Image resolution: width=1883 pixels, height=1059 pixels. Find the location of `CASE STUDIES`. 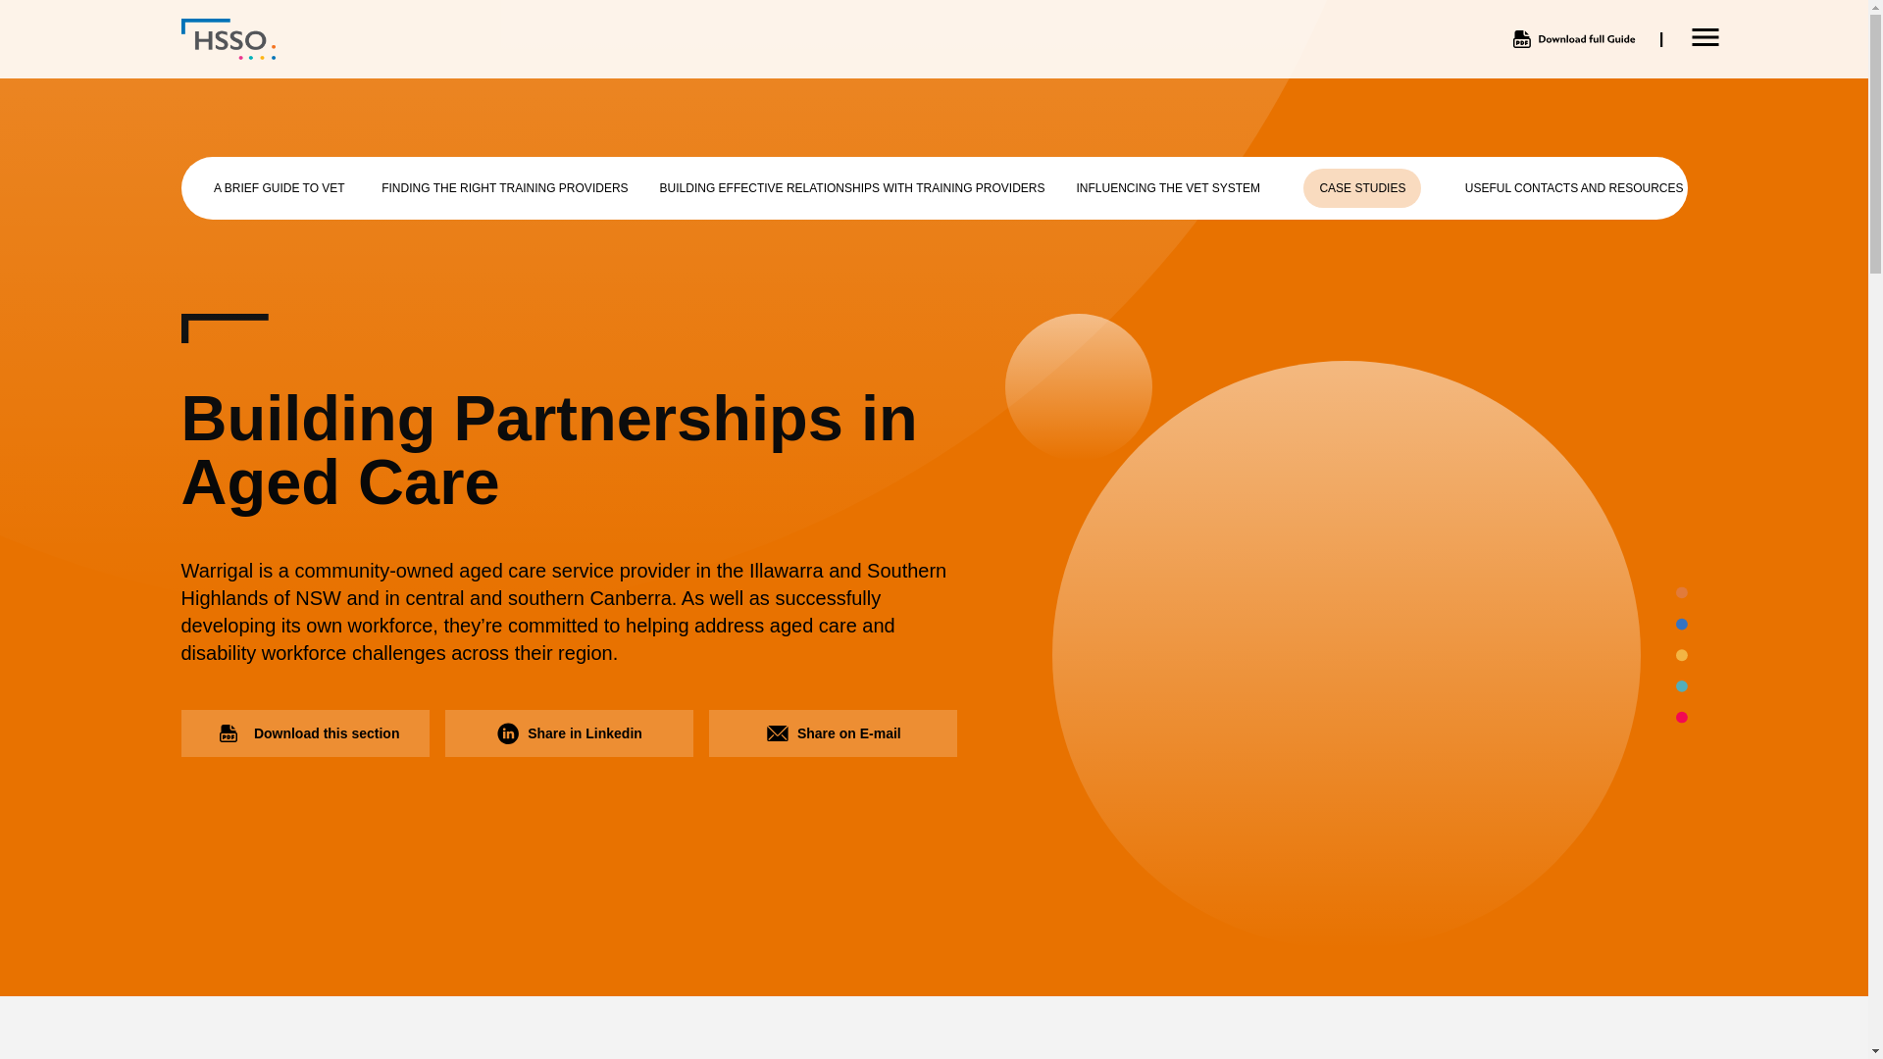

CASE STUDIES is located at coordinates (1361, 187).